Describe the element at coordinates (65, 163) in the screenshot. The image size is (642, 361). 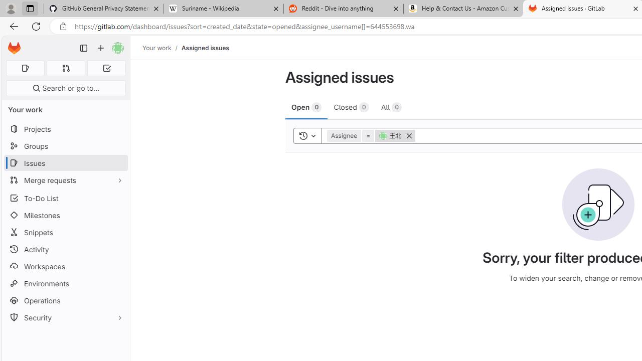
I see `Issues` at that location.